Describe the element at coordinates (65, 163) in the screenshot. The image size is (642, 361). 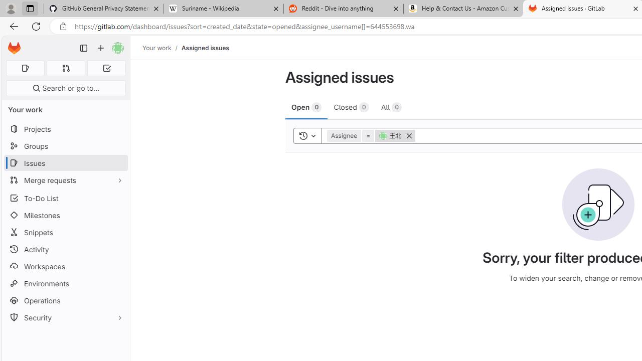
I see `Issues` at that location.